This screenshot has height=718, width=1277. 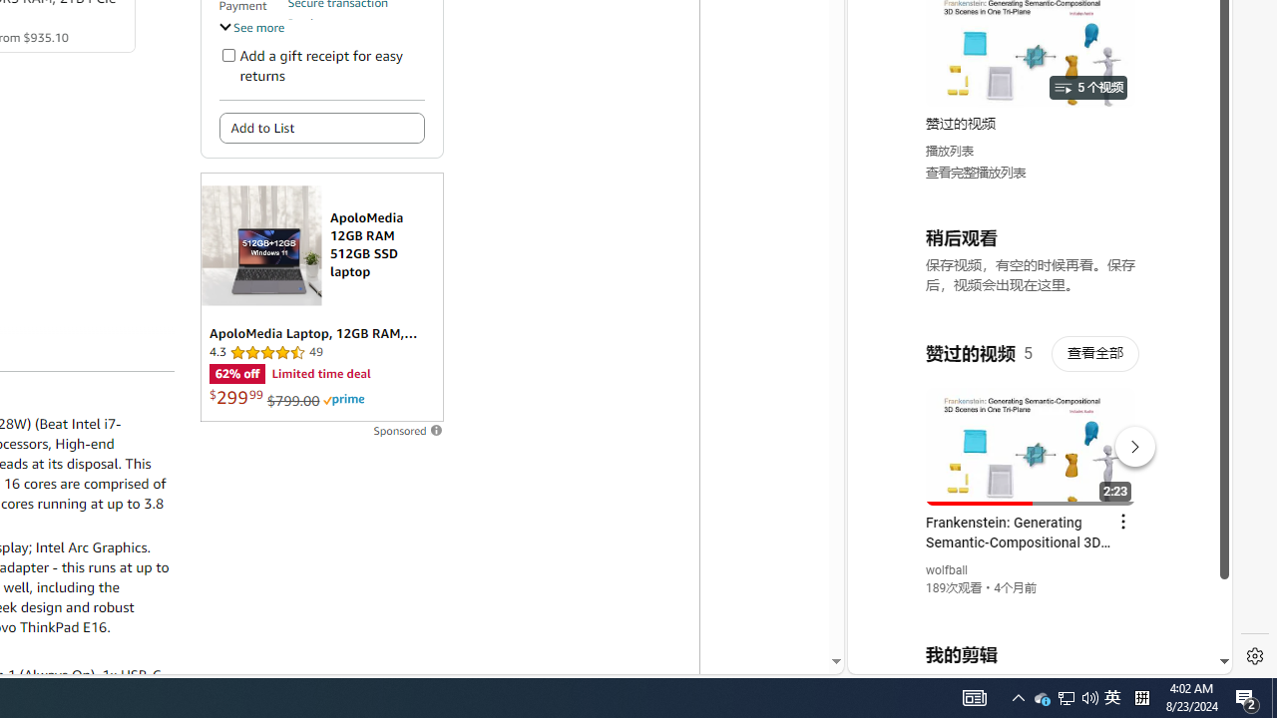 I want to click on YouTube - YouTube, so click(x=1032, y=265).